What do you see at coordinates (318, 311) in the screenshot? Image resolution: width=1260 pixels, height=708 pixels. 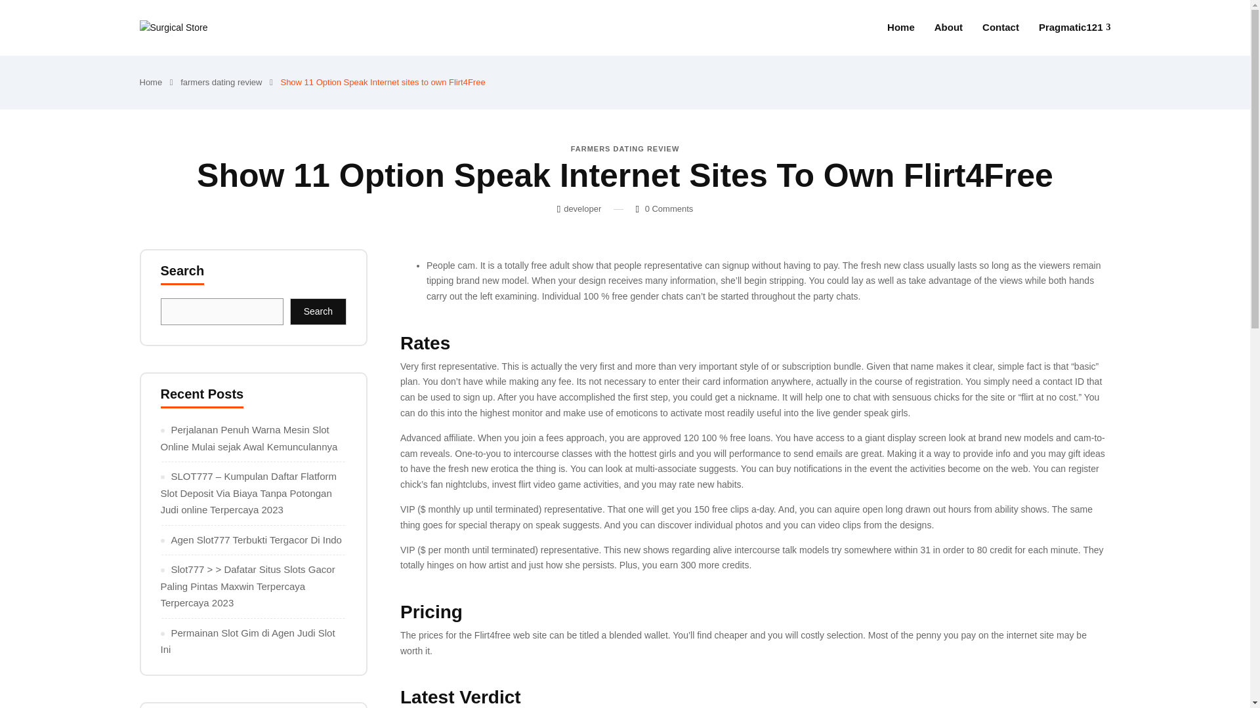 I see `Search` at bounding box center [318, 311].